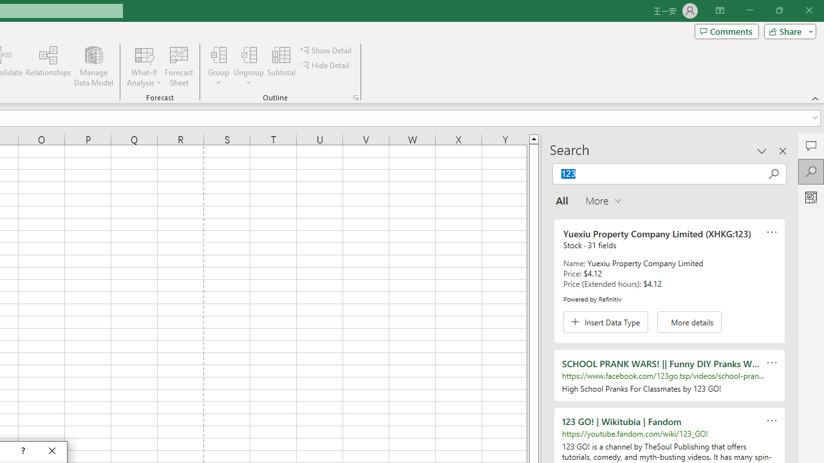 The width and height of the screenshot is (824, 463). I want to click on Group and Outline Settings, so click(355, 98).